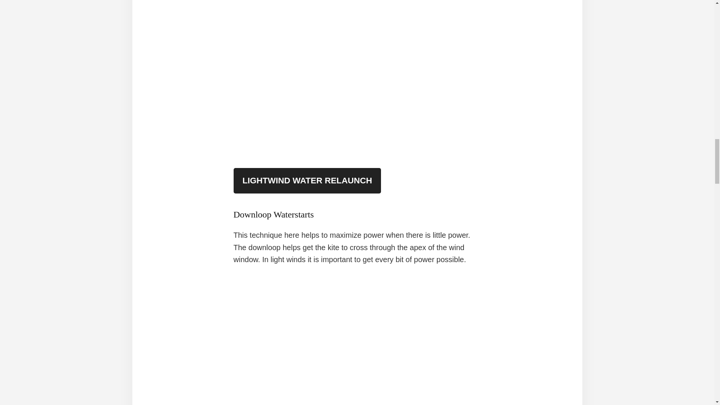 This screenshot has width=720, height=405. Describe the element at coordinates (307, 181) in the screenshot. I see `LIGHTWIND WATER RELAUNCH` at that location.